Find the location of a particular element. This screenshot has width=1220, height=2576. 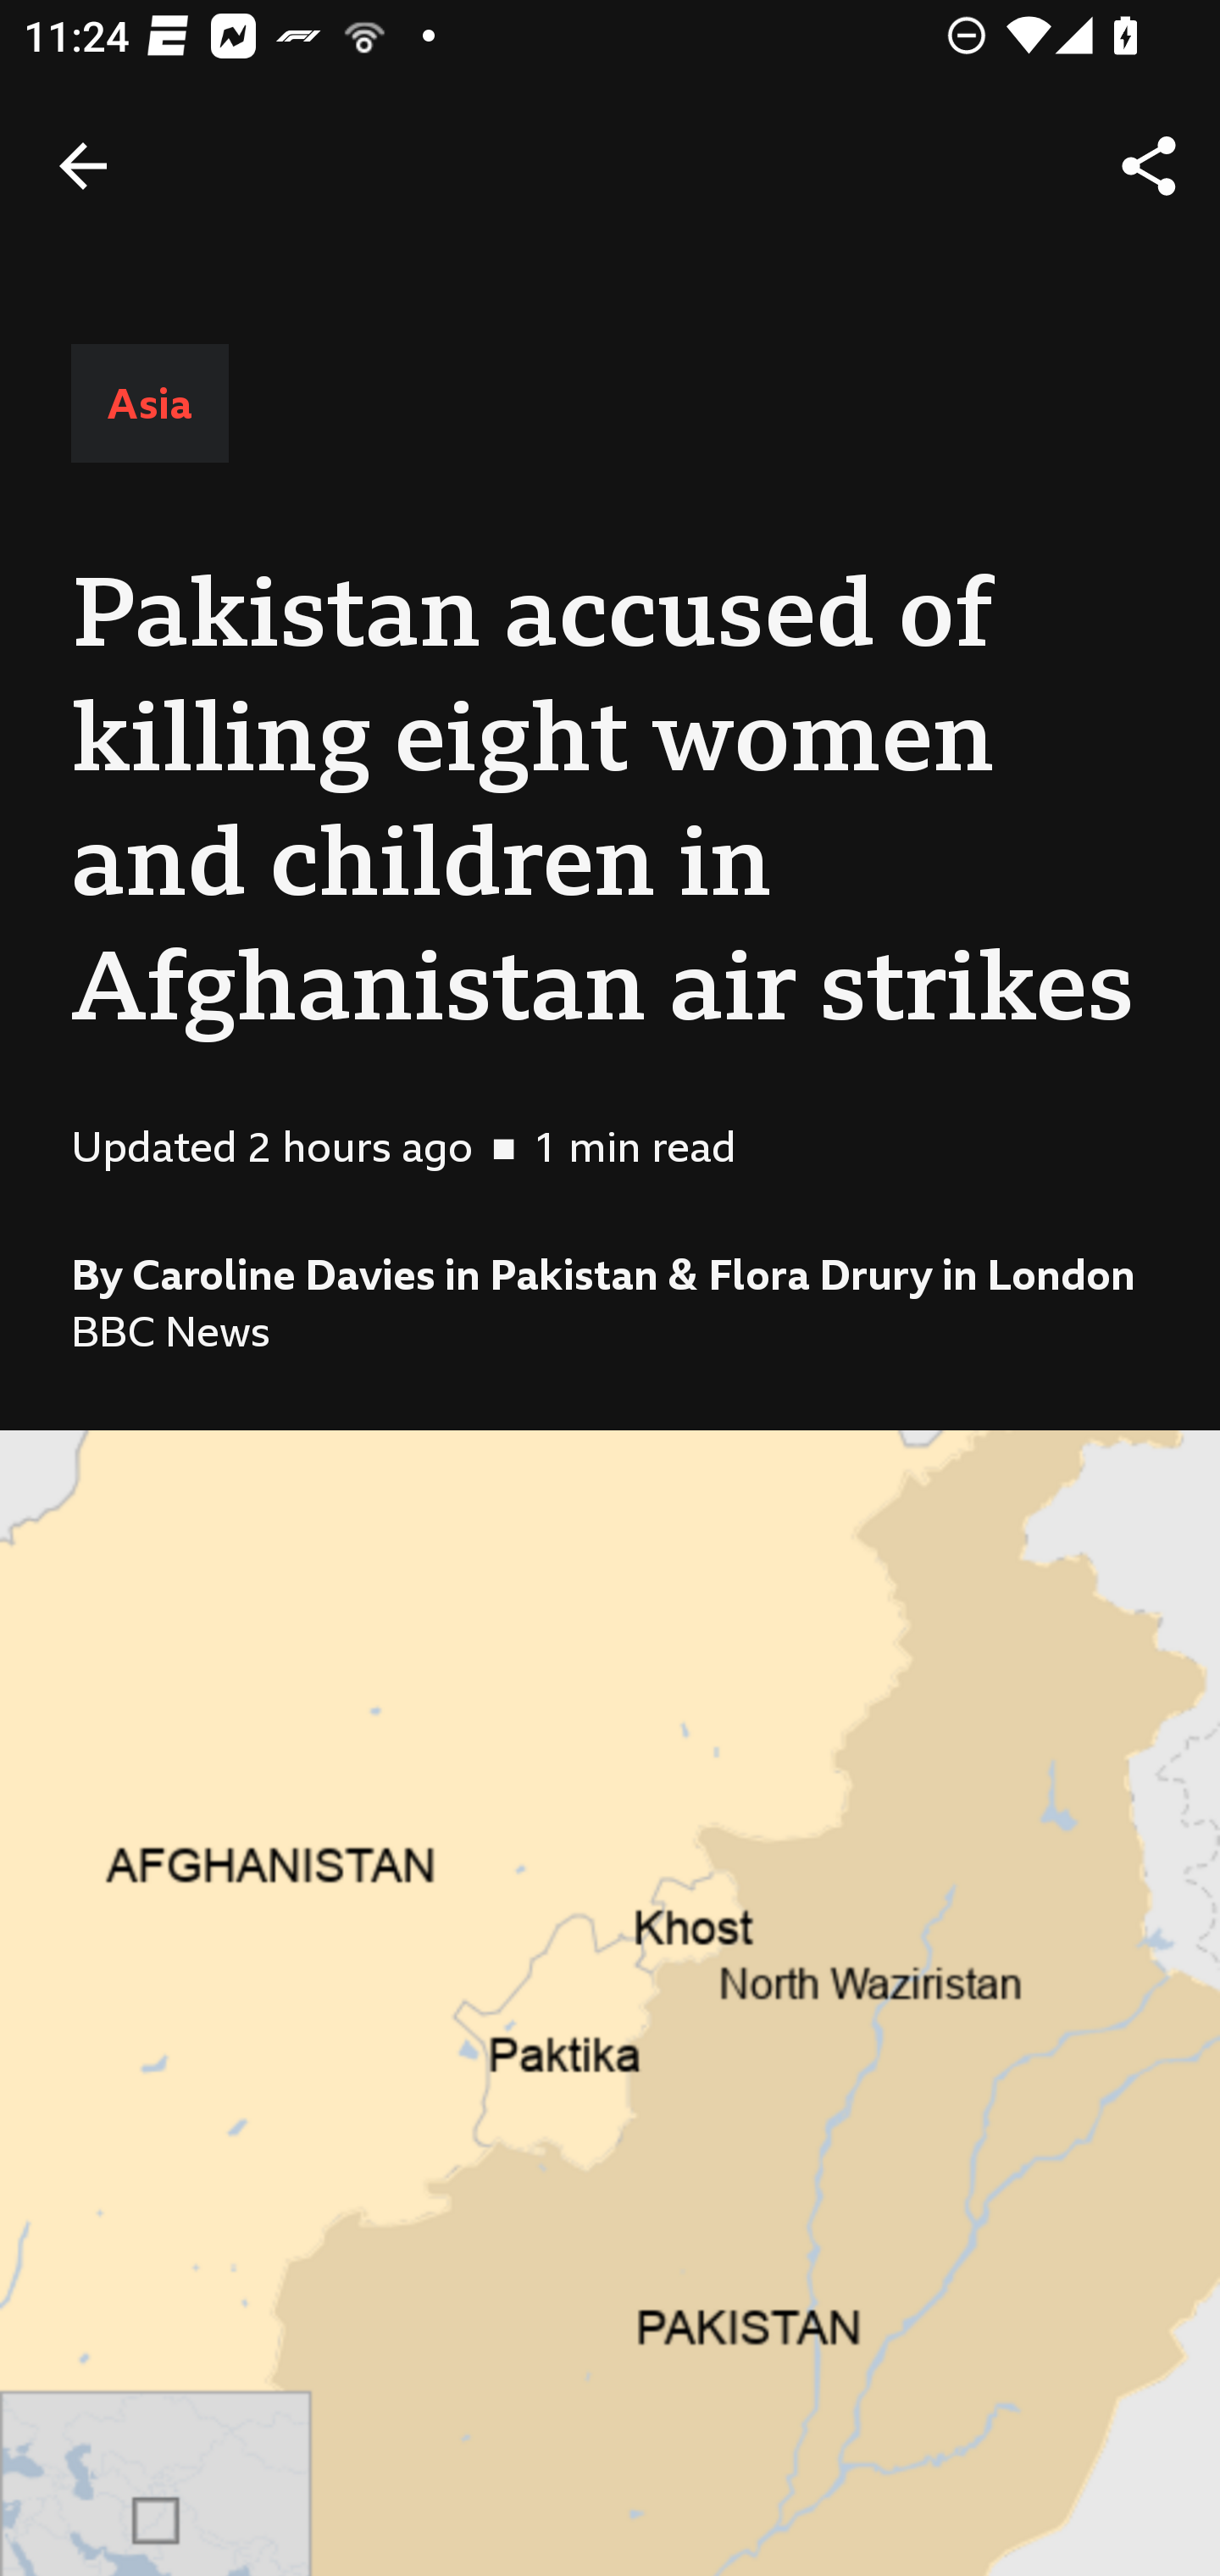

Map is located at coordinates (610, 2003).